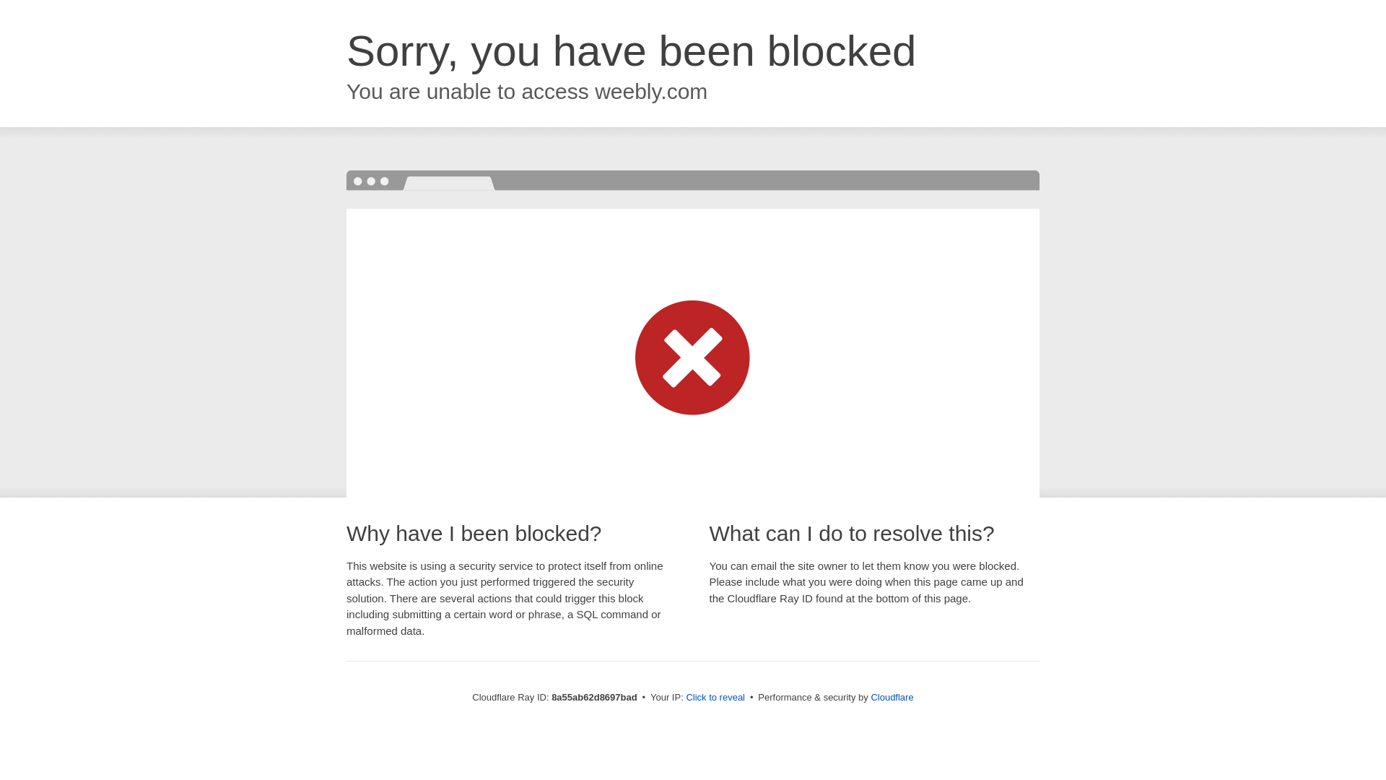 The height and width of the screenshot is (780, 1386). I want to click on Cloudflare, so click(892, 697).